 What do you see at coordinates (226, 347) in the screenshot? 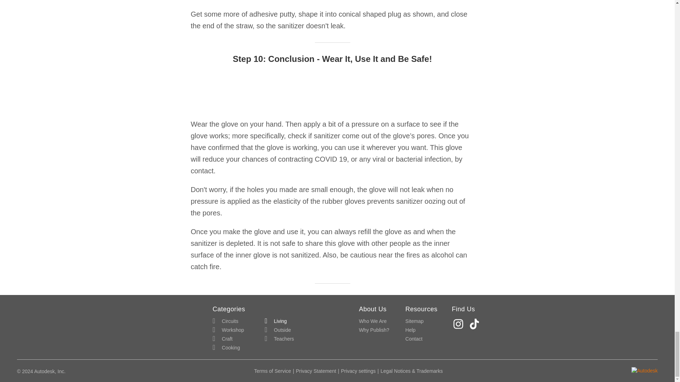
I see `Cooking` at bounding box center [226, 347].